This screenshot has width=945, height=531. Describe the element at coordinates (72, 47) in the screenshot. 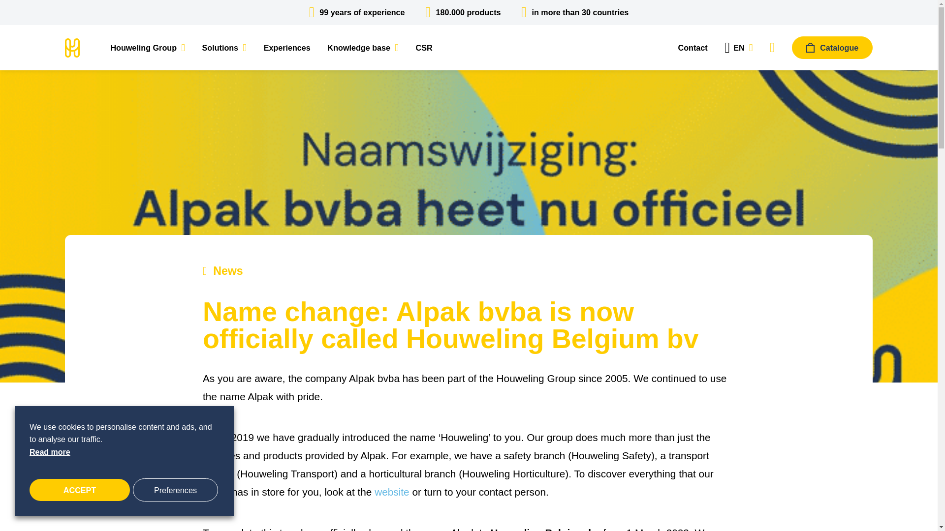

I see `Houweling Homepage` at that location.